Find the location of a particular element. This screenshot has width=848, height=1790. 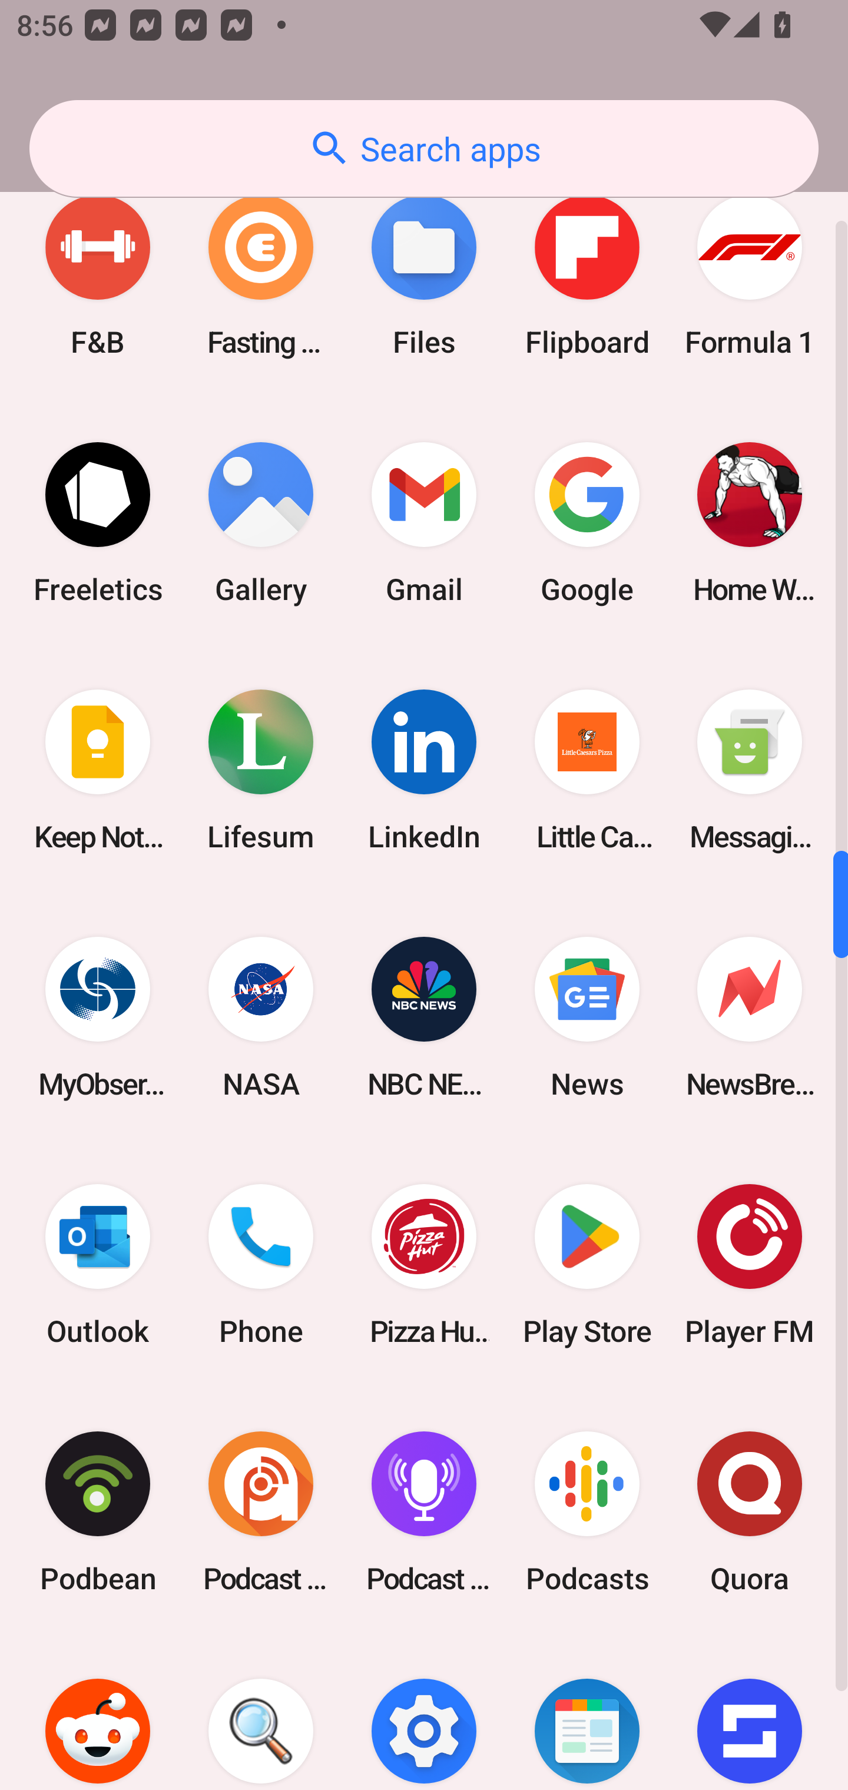

Podcast Addict is located at coordinates (261, 1512).